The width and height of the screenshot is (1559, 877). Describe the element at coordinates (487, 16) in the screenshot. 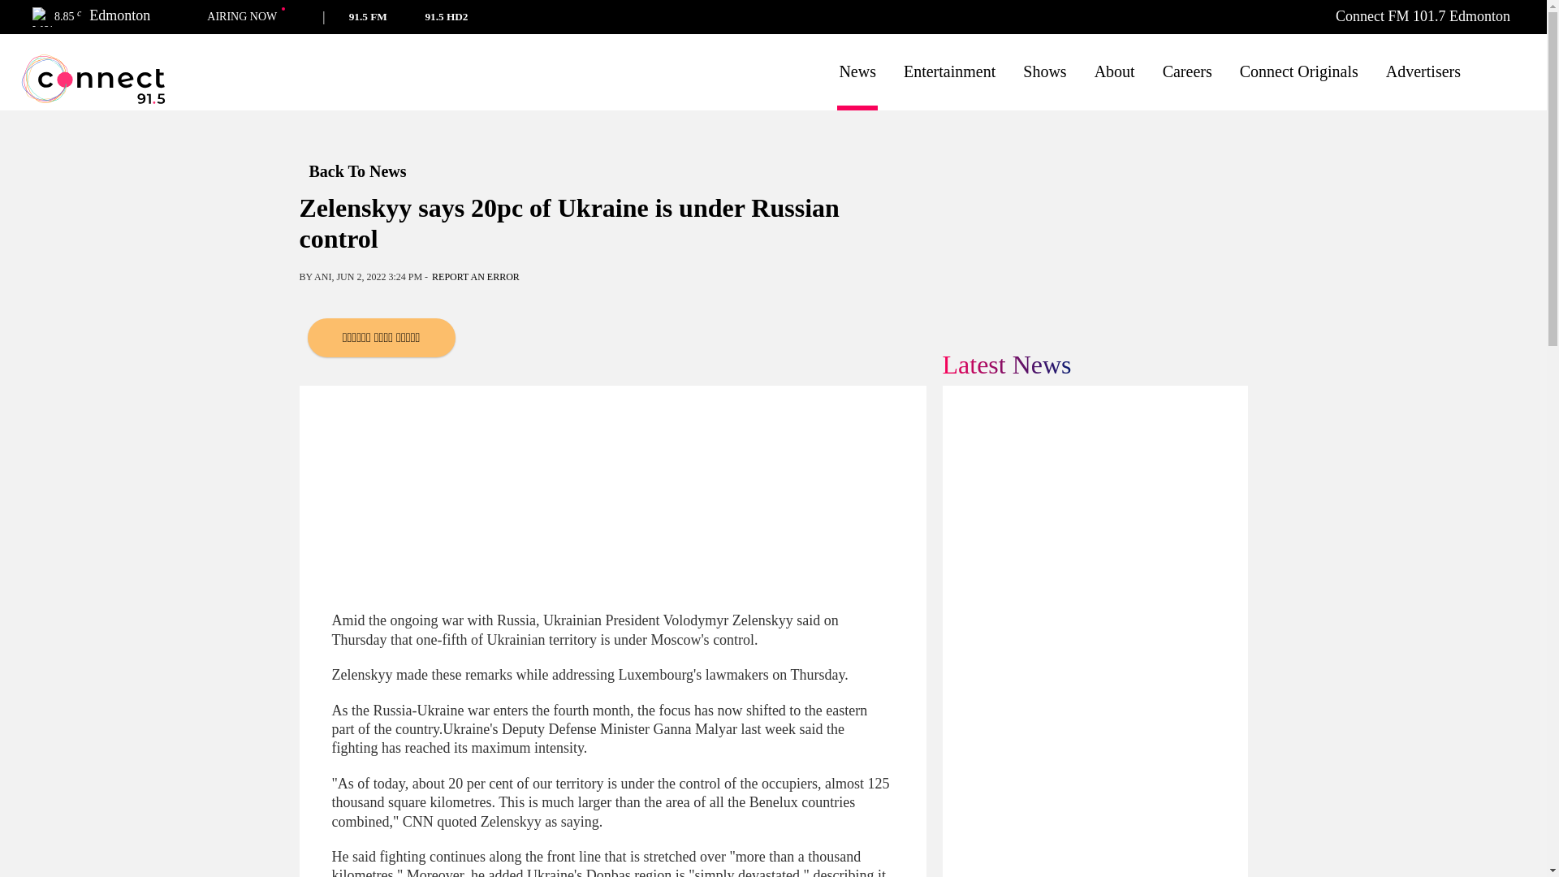

I see `Play` at that location.